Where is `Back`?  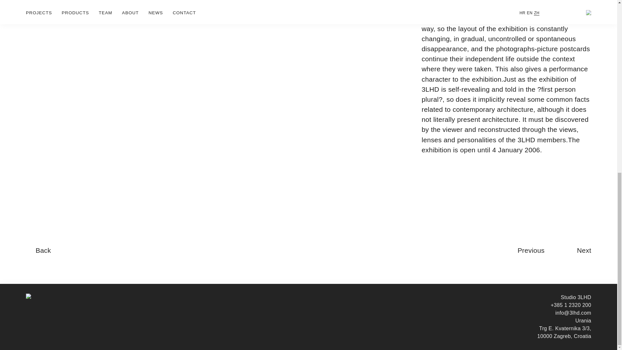
Back is located at coordinates (43, 251).